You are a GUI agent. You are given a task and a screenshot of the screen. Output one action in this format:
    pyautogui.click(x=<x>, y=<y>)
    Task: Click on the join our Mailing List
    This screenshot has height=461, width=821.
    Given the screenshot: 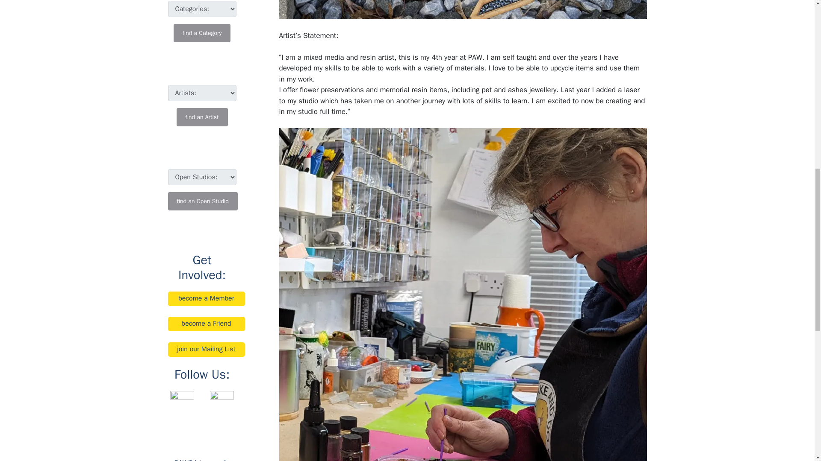 What is the action you would take?
    pyautogui.click(x=206, y=349)
    